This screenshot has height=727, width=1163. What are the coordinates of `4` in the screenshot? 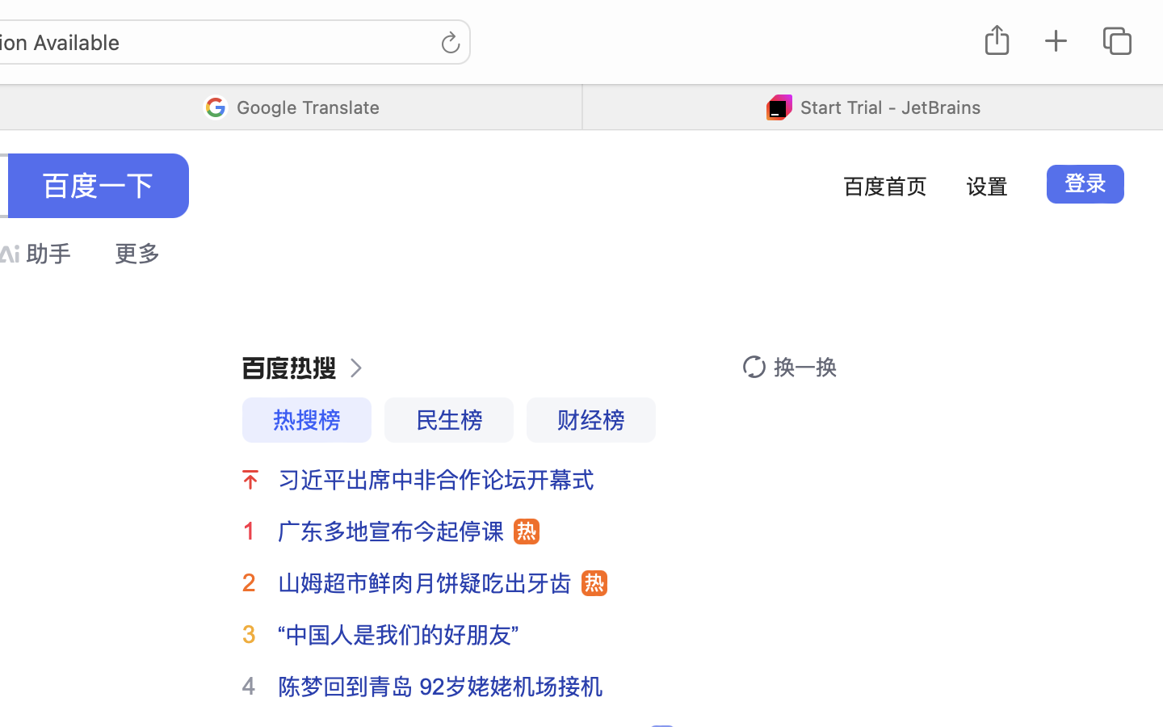 It's located at (249, 686).